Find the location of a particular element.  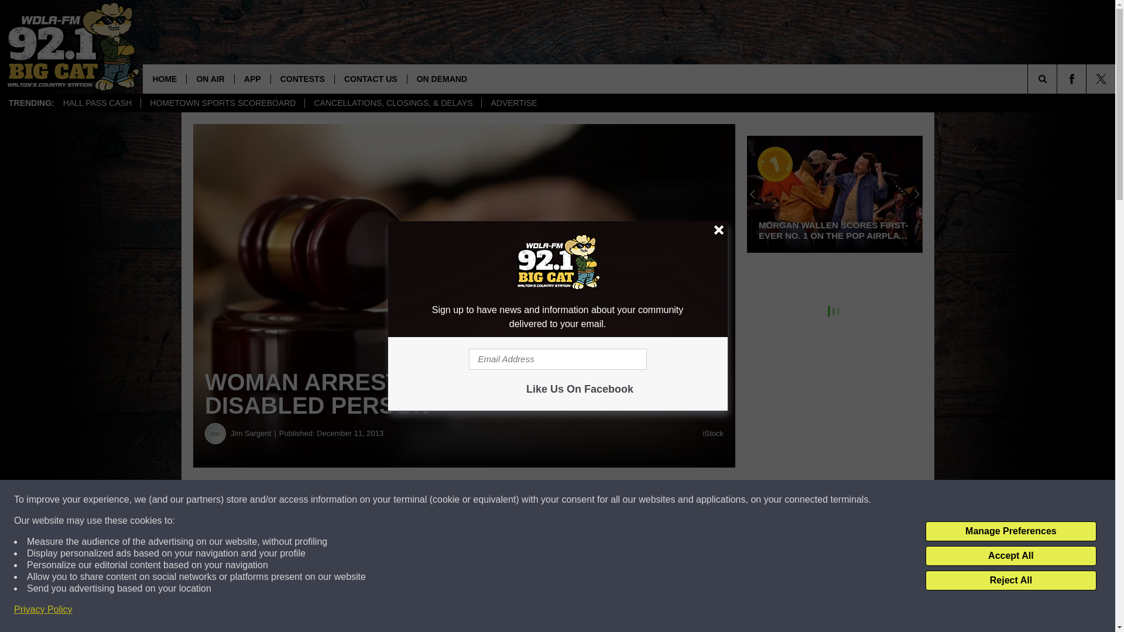

ADVERTISE is located at coordinates (513, 103).